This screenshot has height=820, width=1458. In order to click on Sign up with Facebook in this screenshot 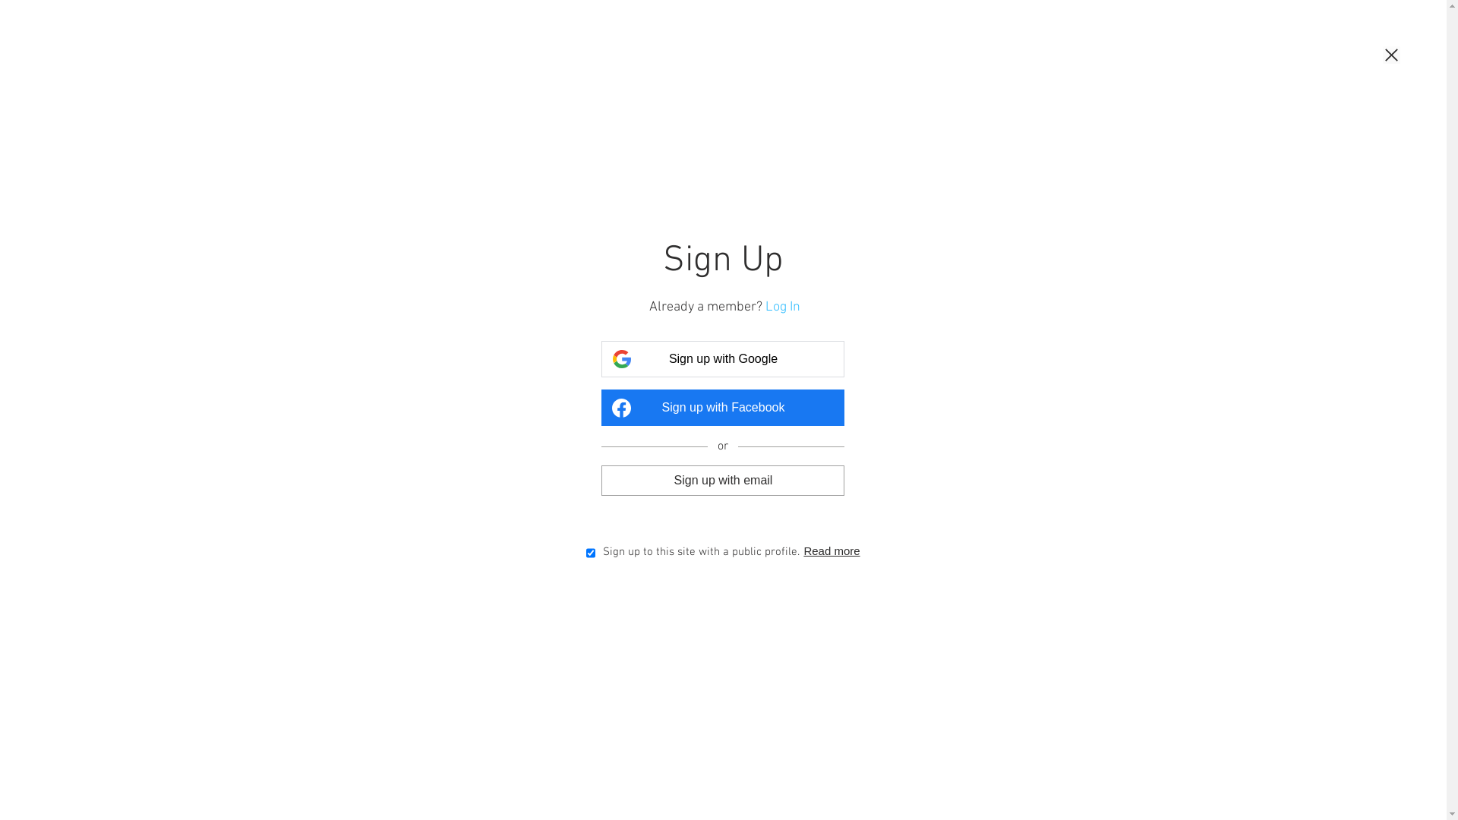, I will do `click(723, 408)`.